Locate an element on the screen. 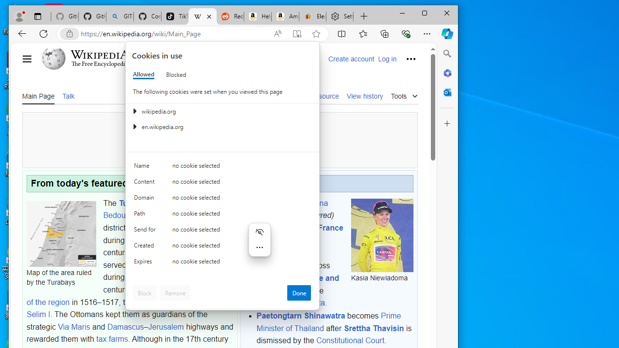 The width and height of the screenshot is (619, 348). Content is located at coordinates (146, 184).